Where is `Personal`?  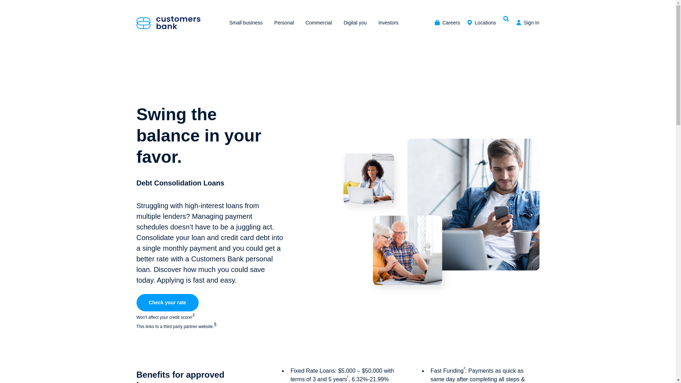 Personal is located at coordinates (284, 22).